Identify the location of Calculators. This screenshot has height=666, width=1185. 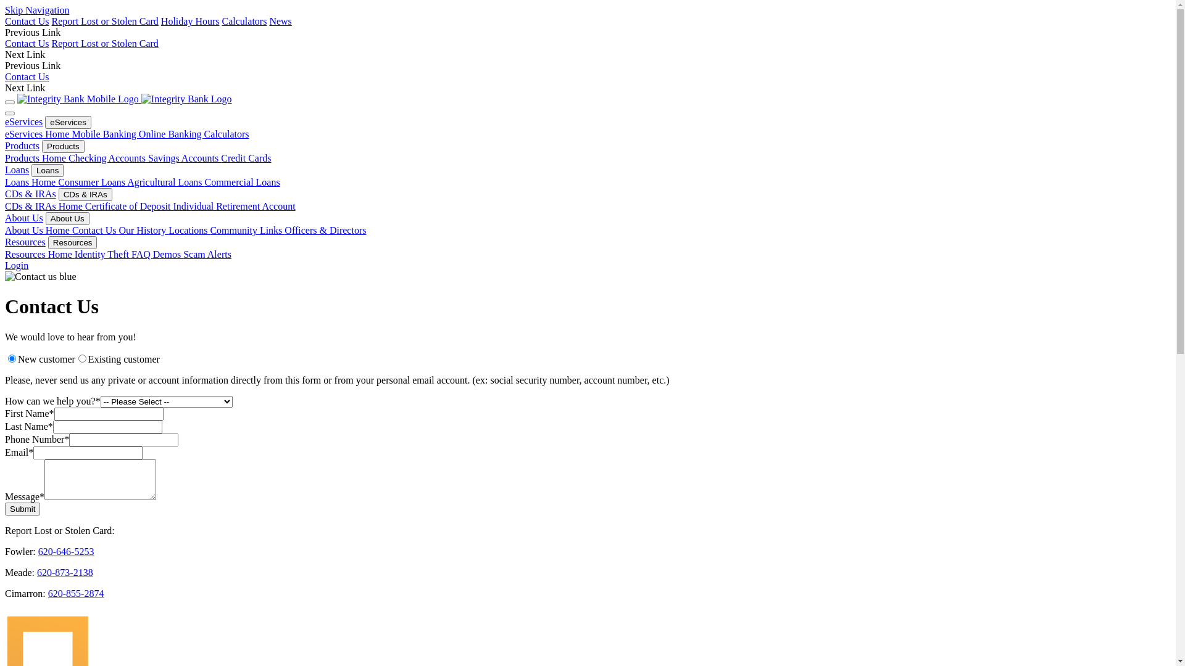
(244, 21).